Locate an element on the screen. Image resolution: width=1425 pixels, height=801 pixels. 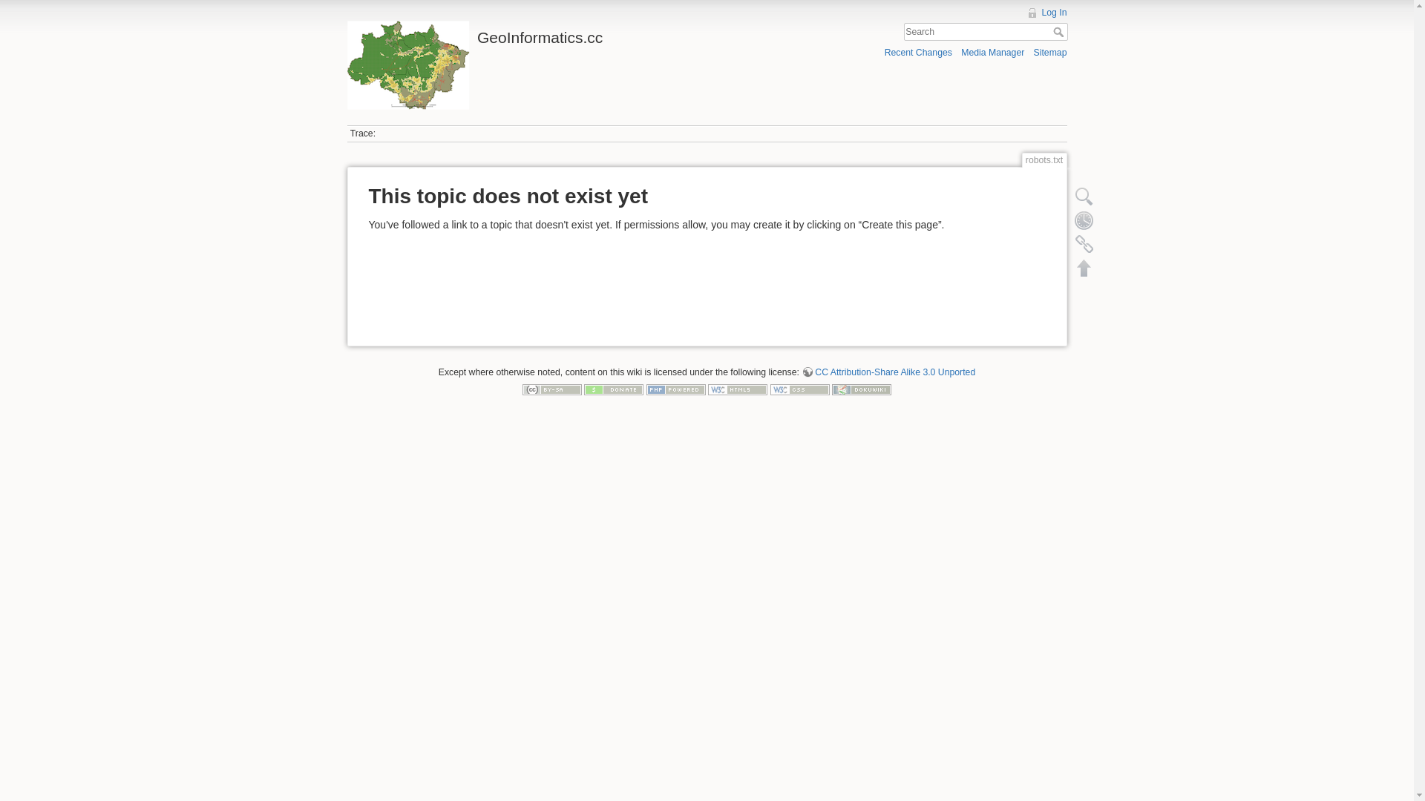
Powered by PHP is located at coordinates (676, 389).